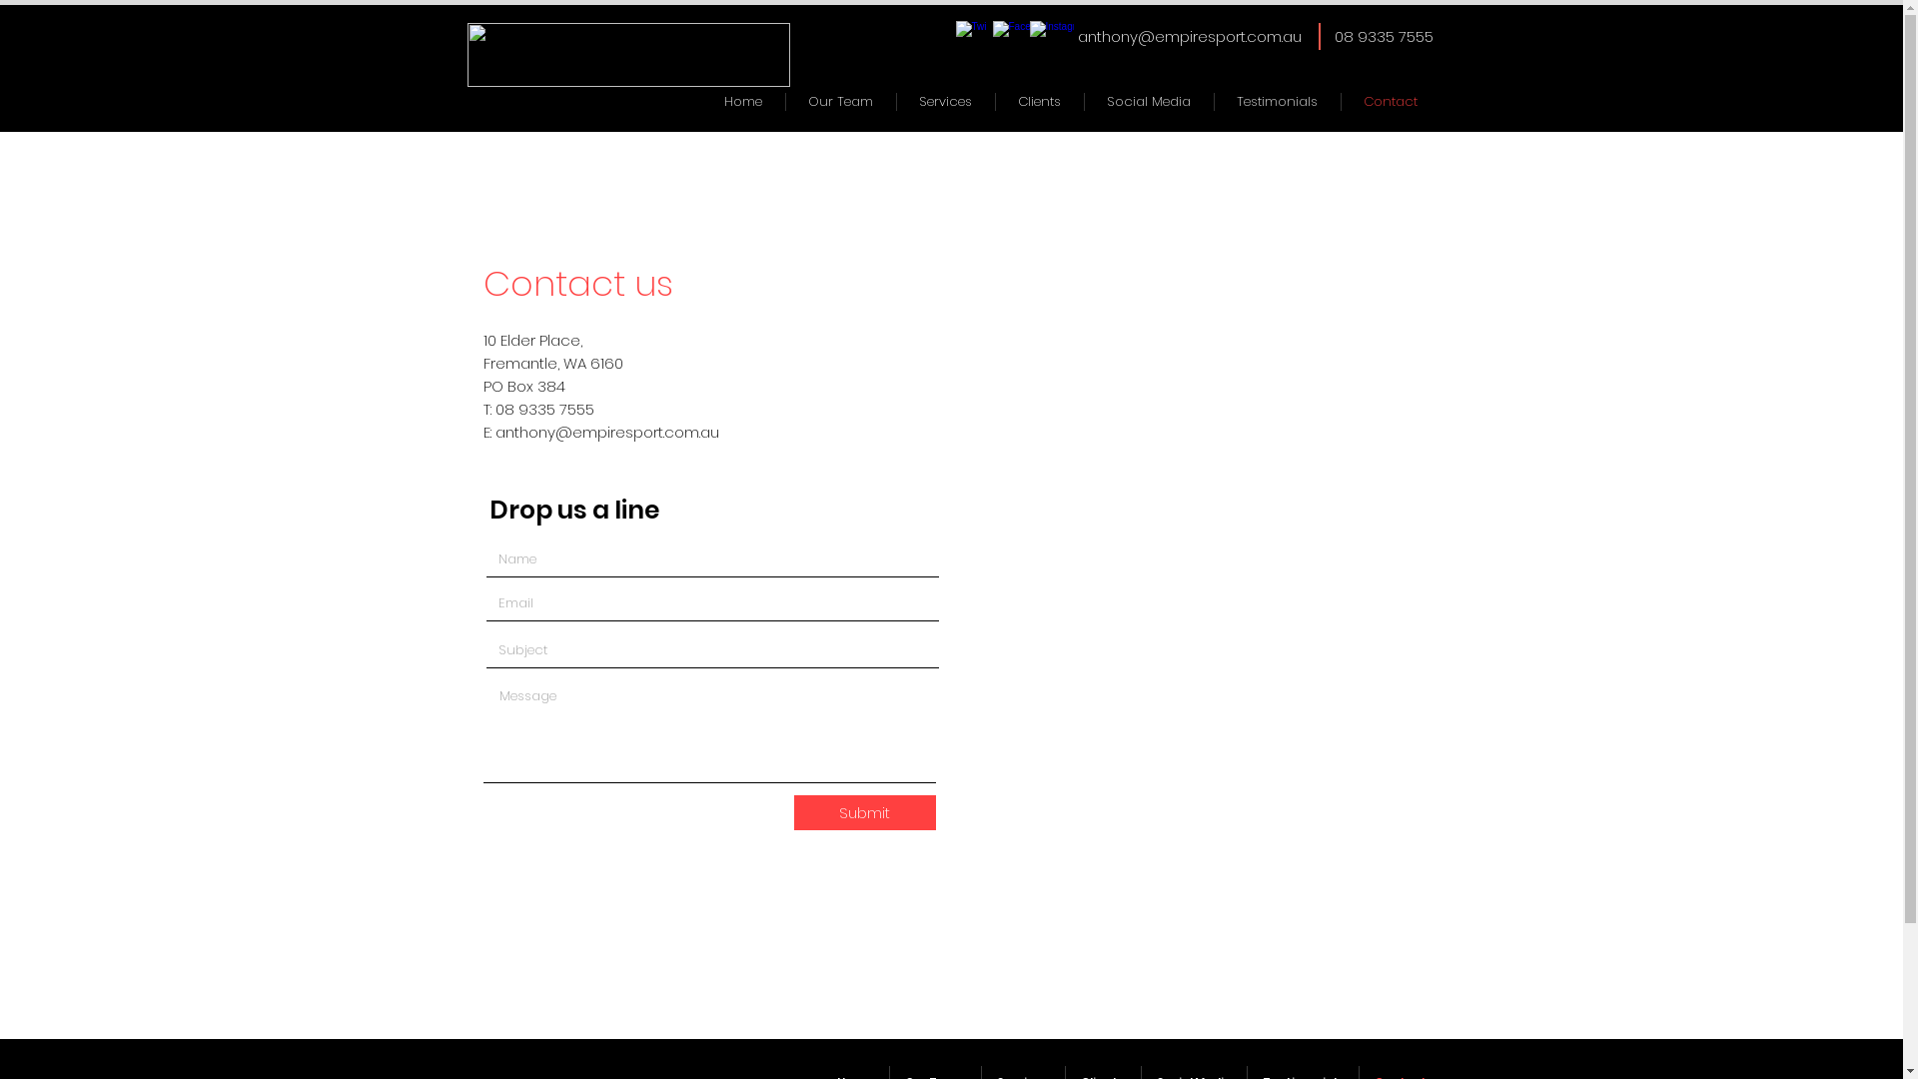 This screenshot has height=1079, width=1918. Describe the element at coordinates (607, 432) in the screenshot. I see `anthony@empiresport.com.au` at that location.